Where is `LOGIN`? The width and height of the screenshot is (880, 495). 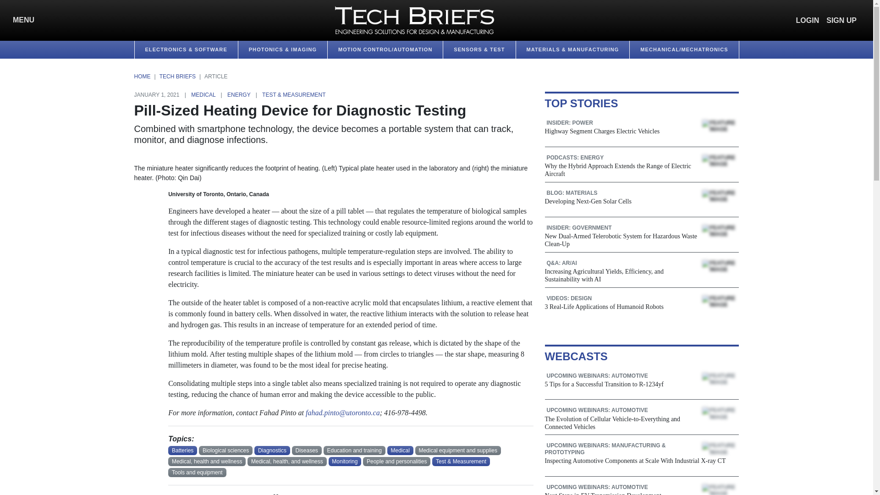
LOGIN is located at coordinates (808, 20).